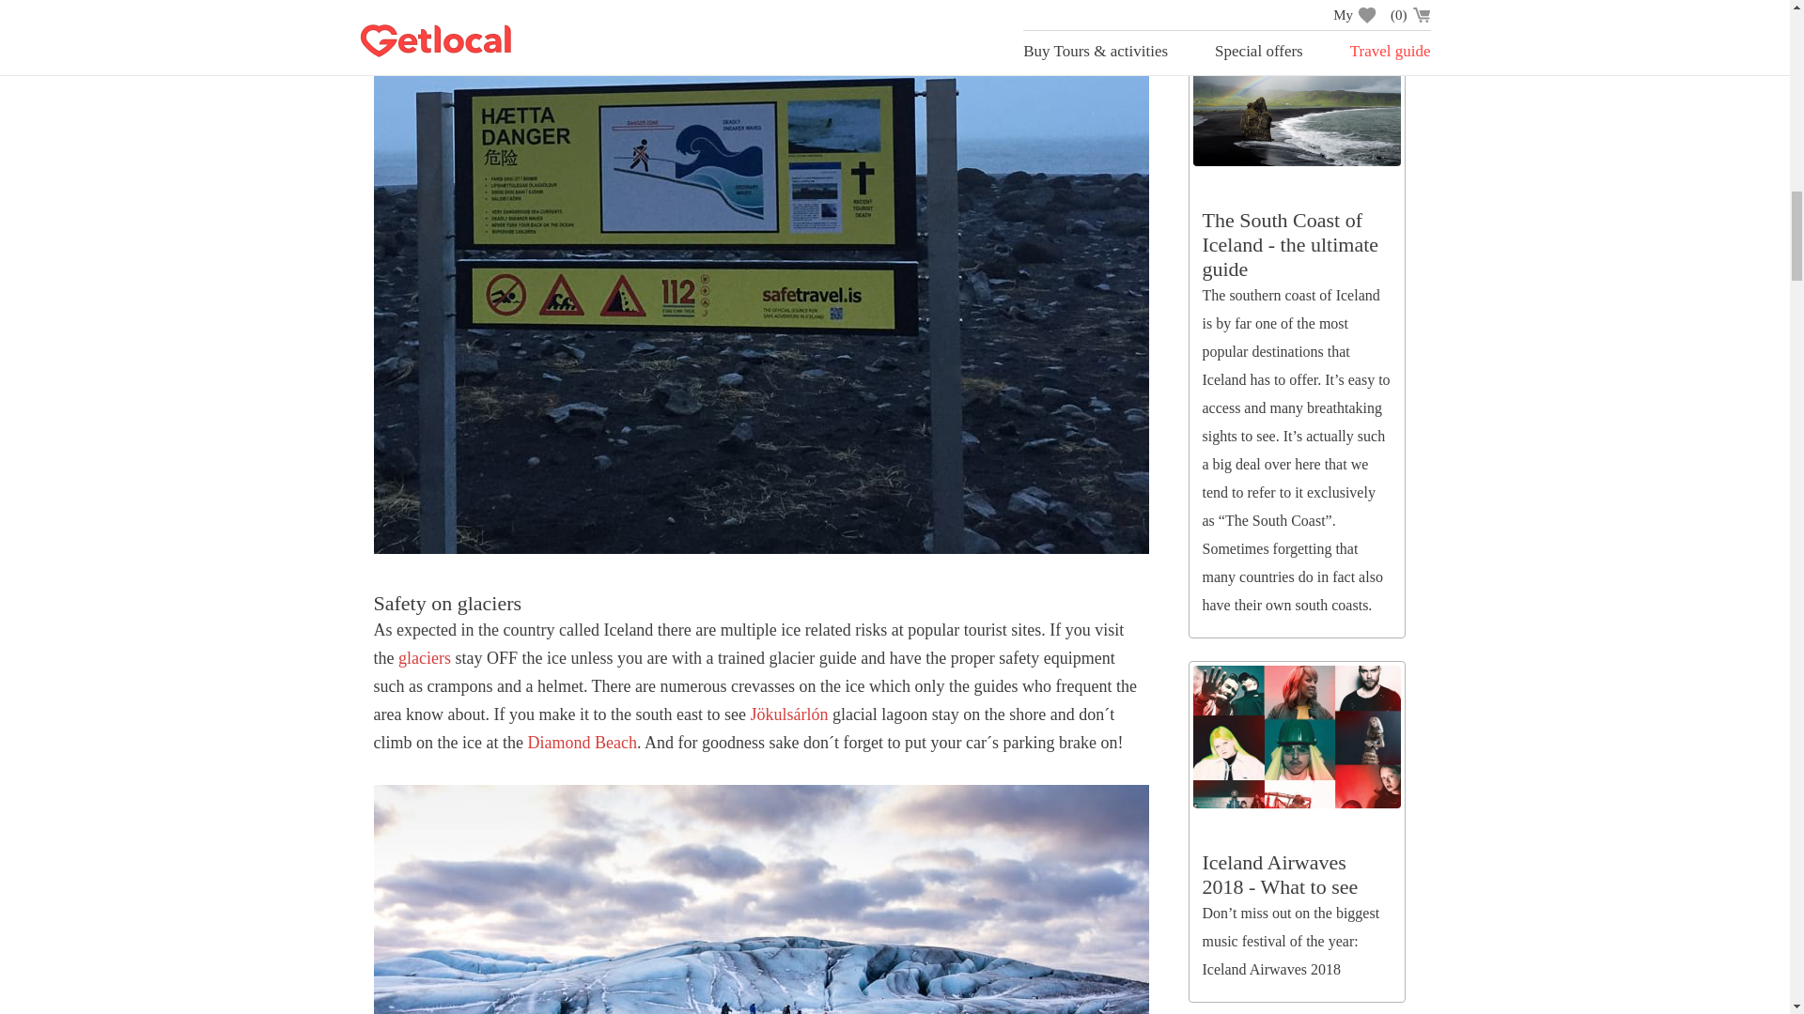  Describe the element at coordinates (1291, 244) in the screenshot. I see `The South Coast of Iceland - the ultimate guide` at that location.